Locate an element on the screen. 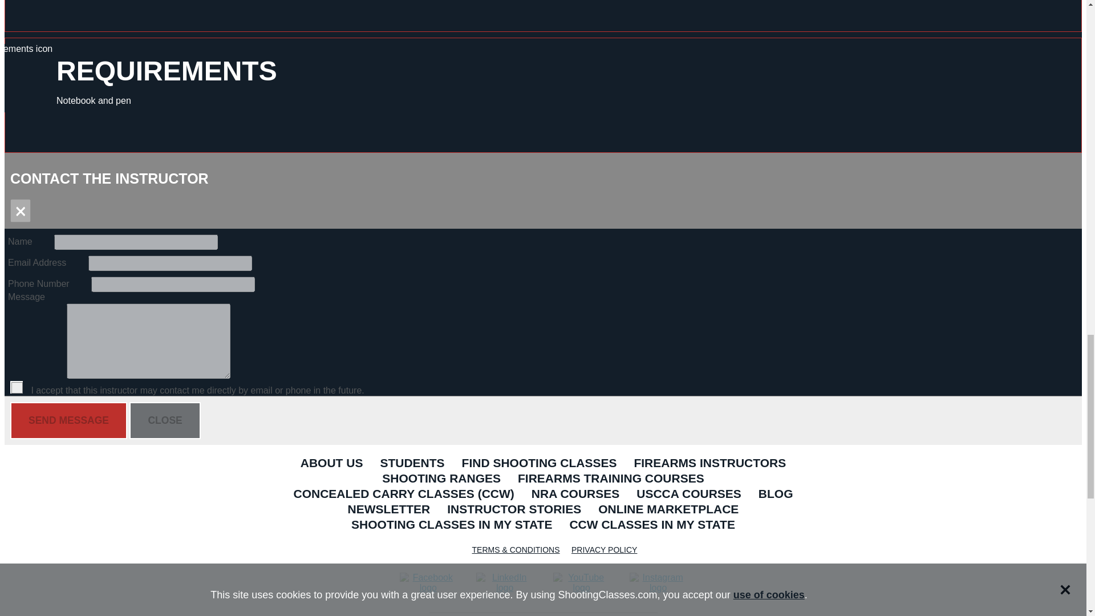 This screenshot has height=616, width=1095. SEND MESSAGE is located at coordinates (68, 421).